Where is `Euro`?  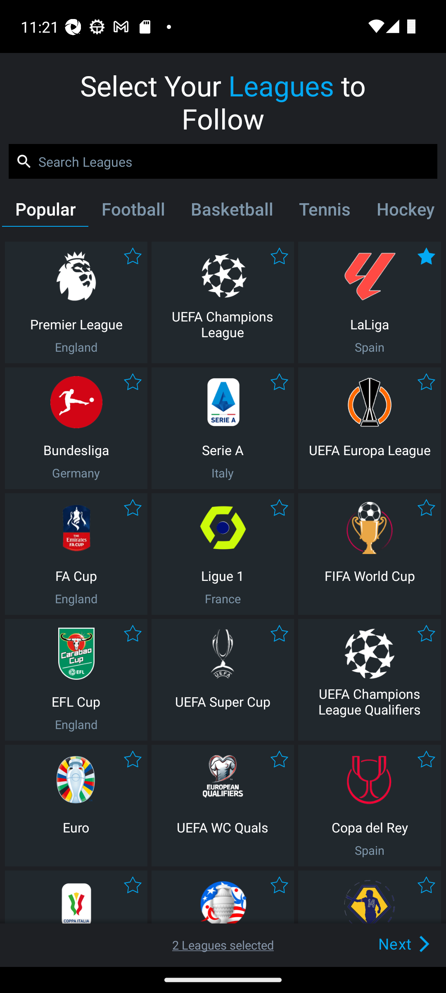
Euro is located at coordinates (76, 805).